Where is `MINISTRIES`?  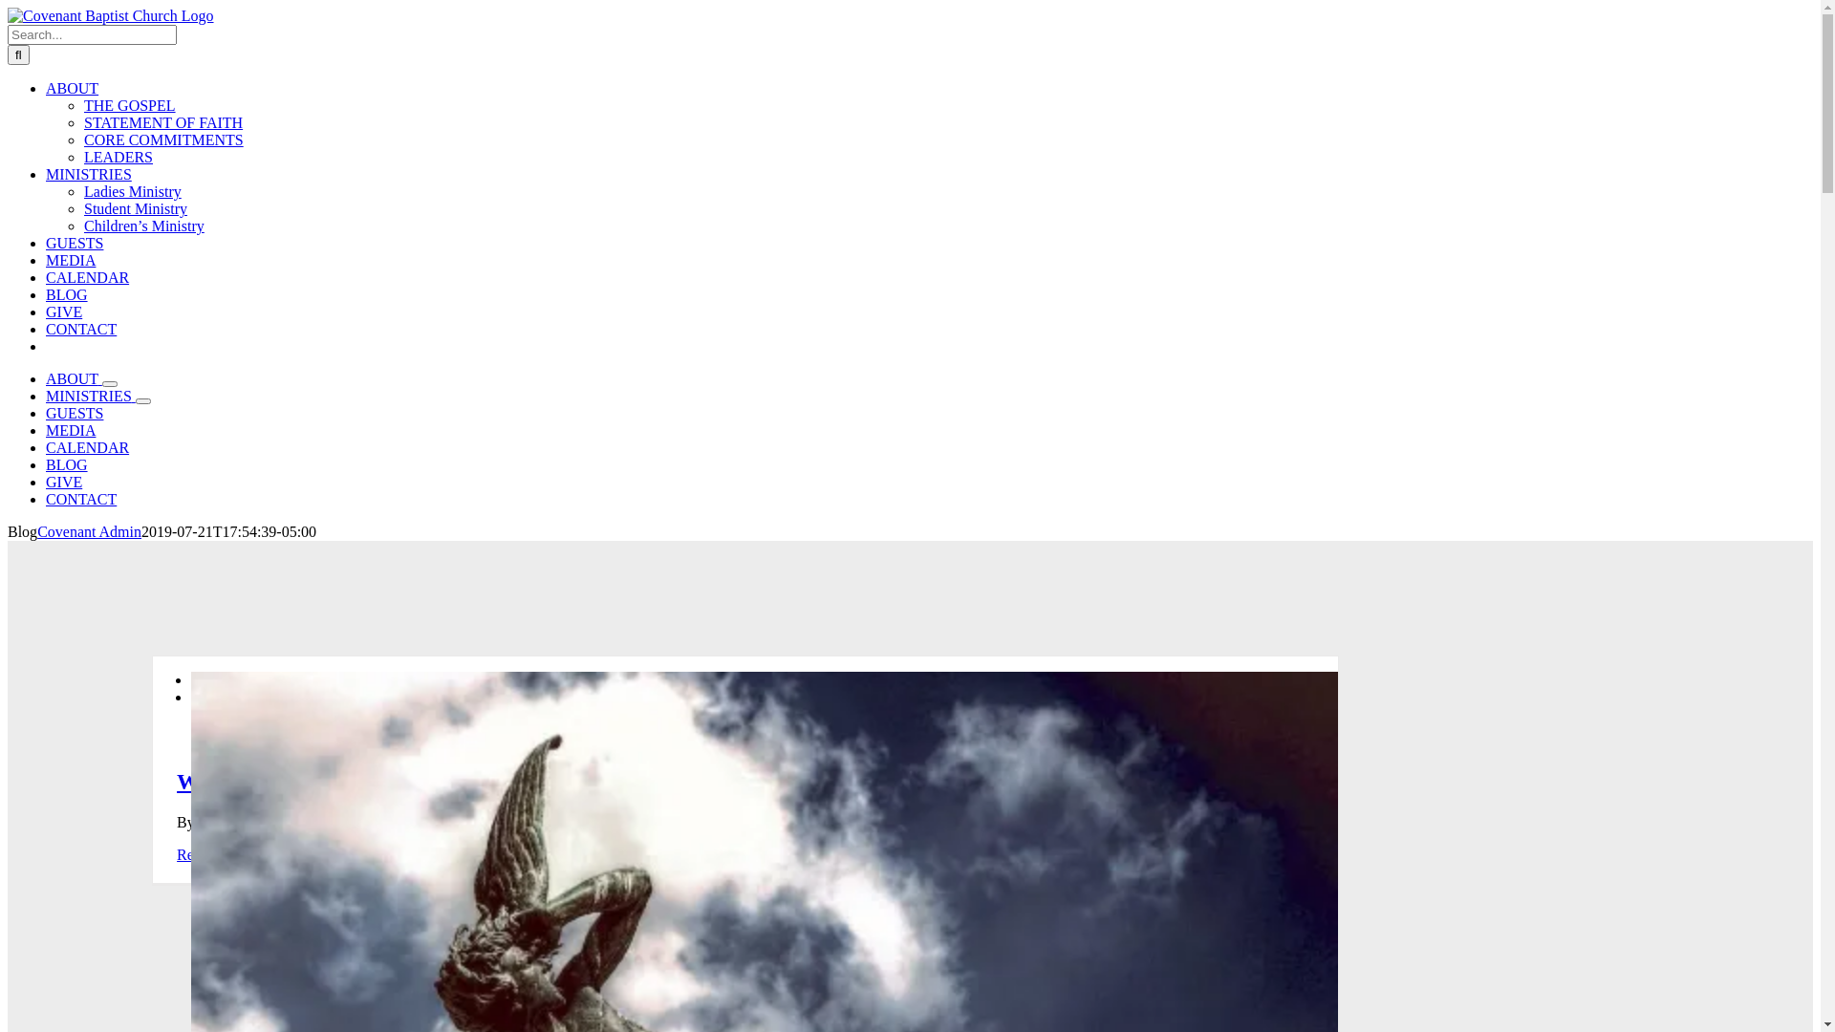 MINISTRIES is located at coordinates (89, 174).